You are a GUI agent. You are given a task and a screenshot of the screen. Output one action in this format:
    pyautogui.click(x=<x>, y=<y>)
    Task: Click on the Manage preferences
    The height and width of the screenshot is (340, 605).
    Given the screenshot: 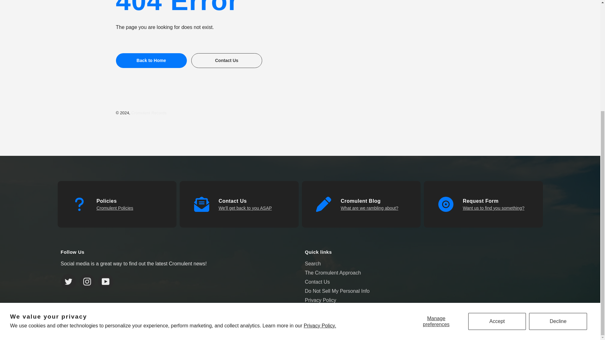 What is the action you would take?
    pyautogui.click(x=436, y=160)
    